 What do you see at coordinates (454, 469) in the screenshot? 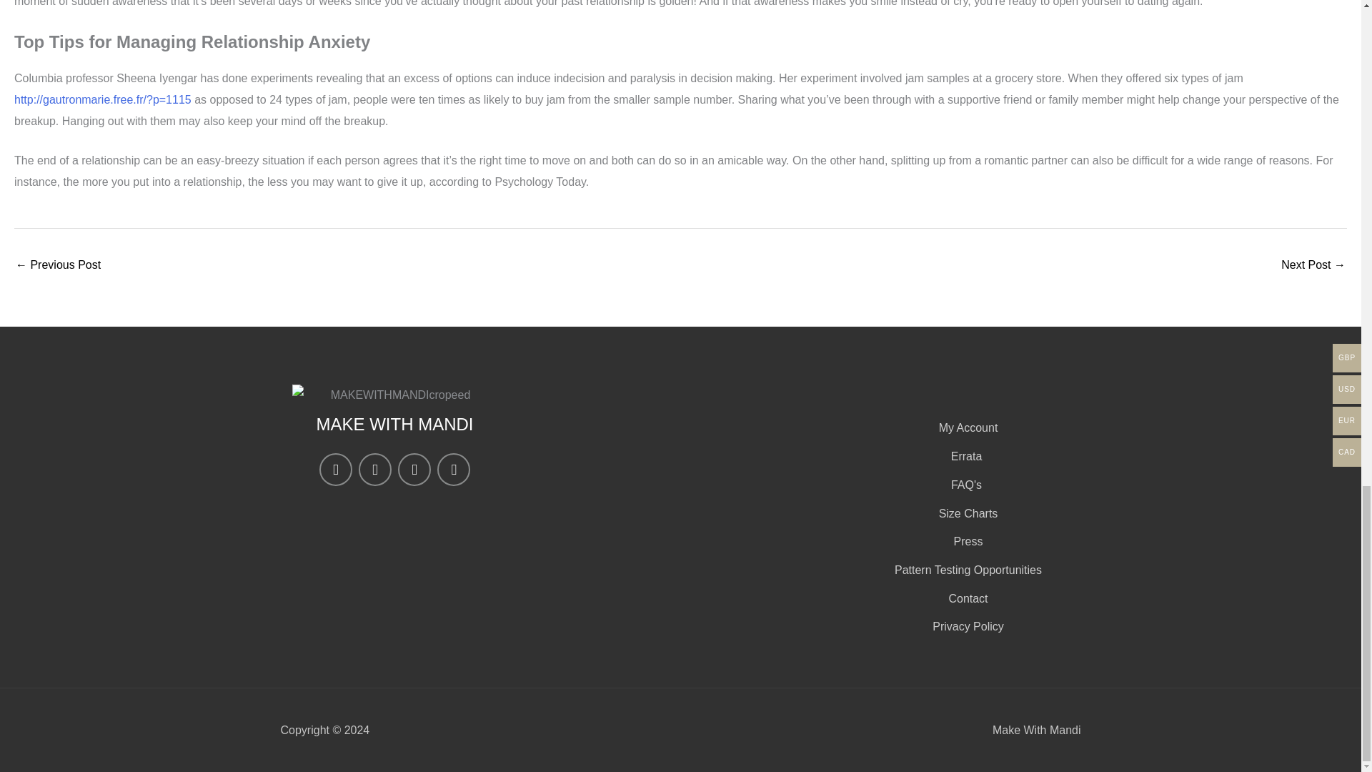
I see `Youtube` at bounding box center [454, 469].